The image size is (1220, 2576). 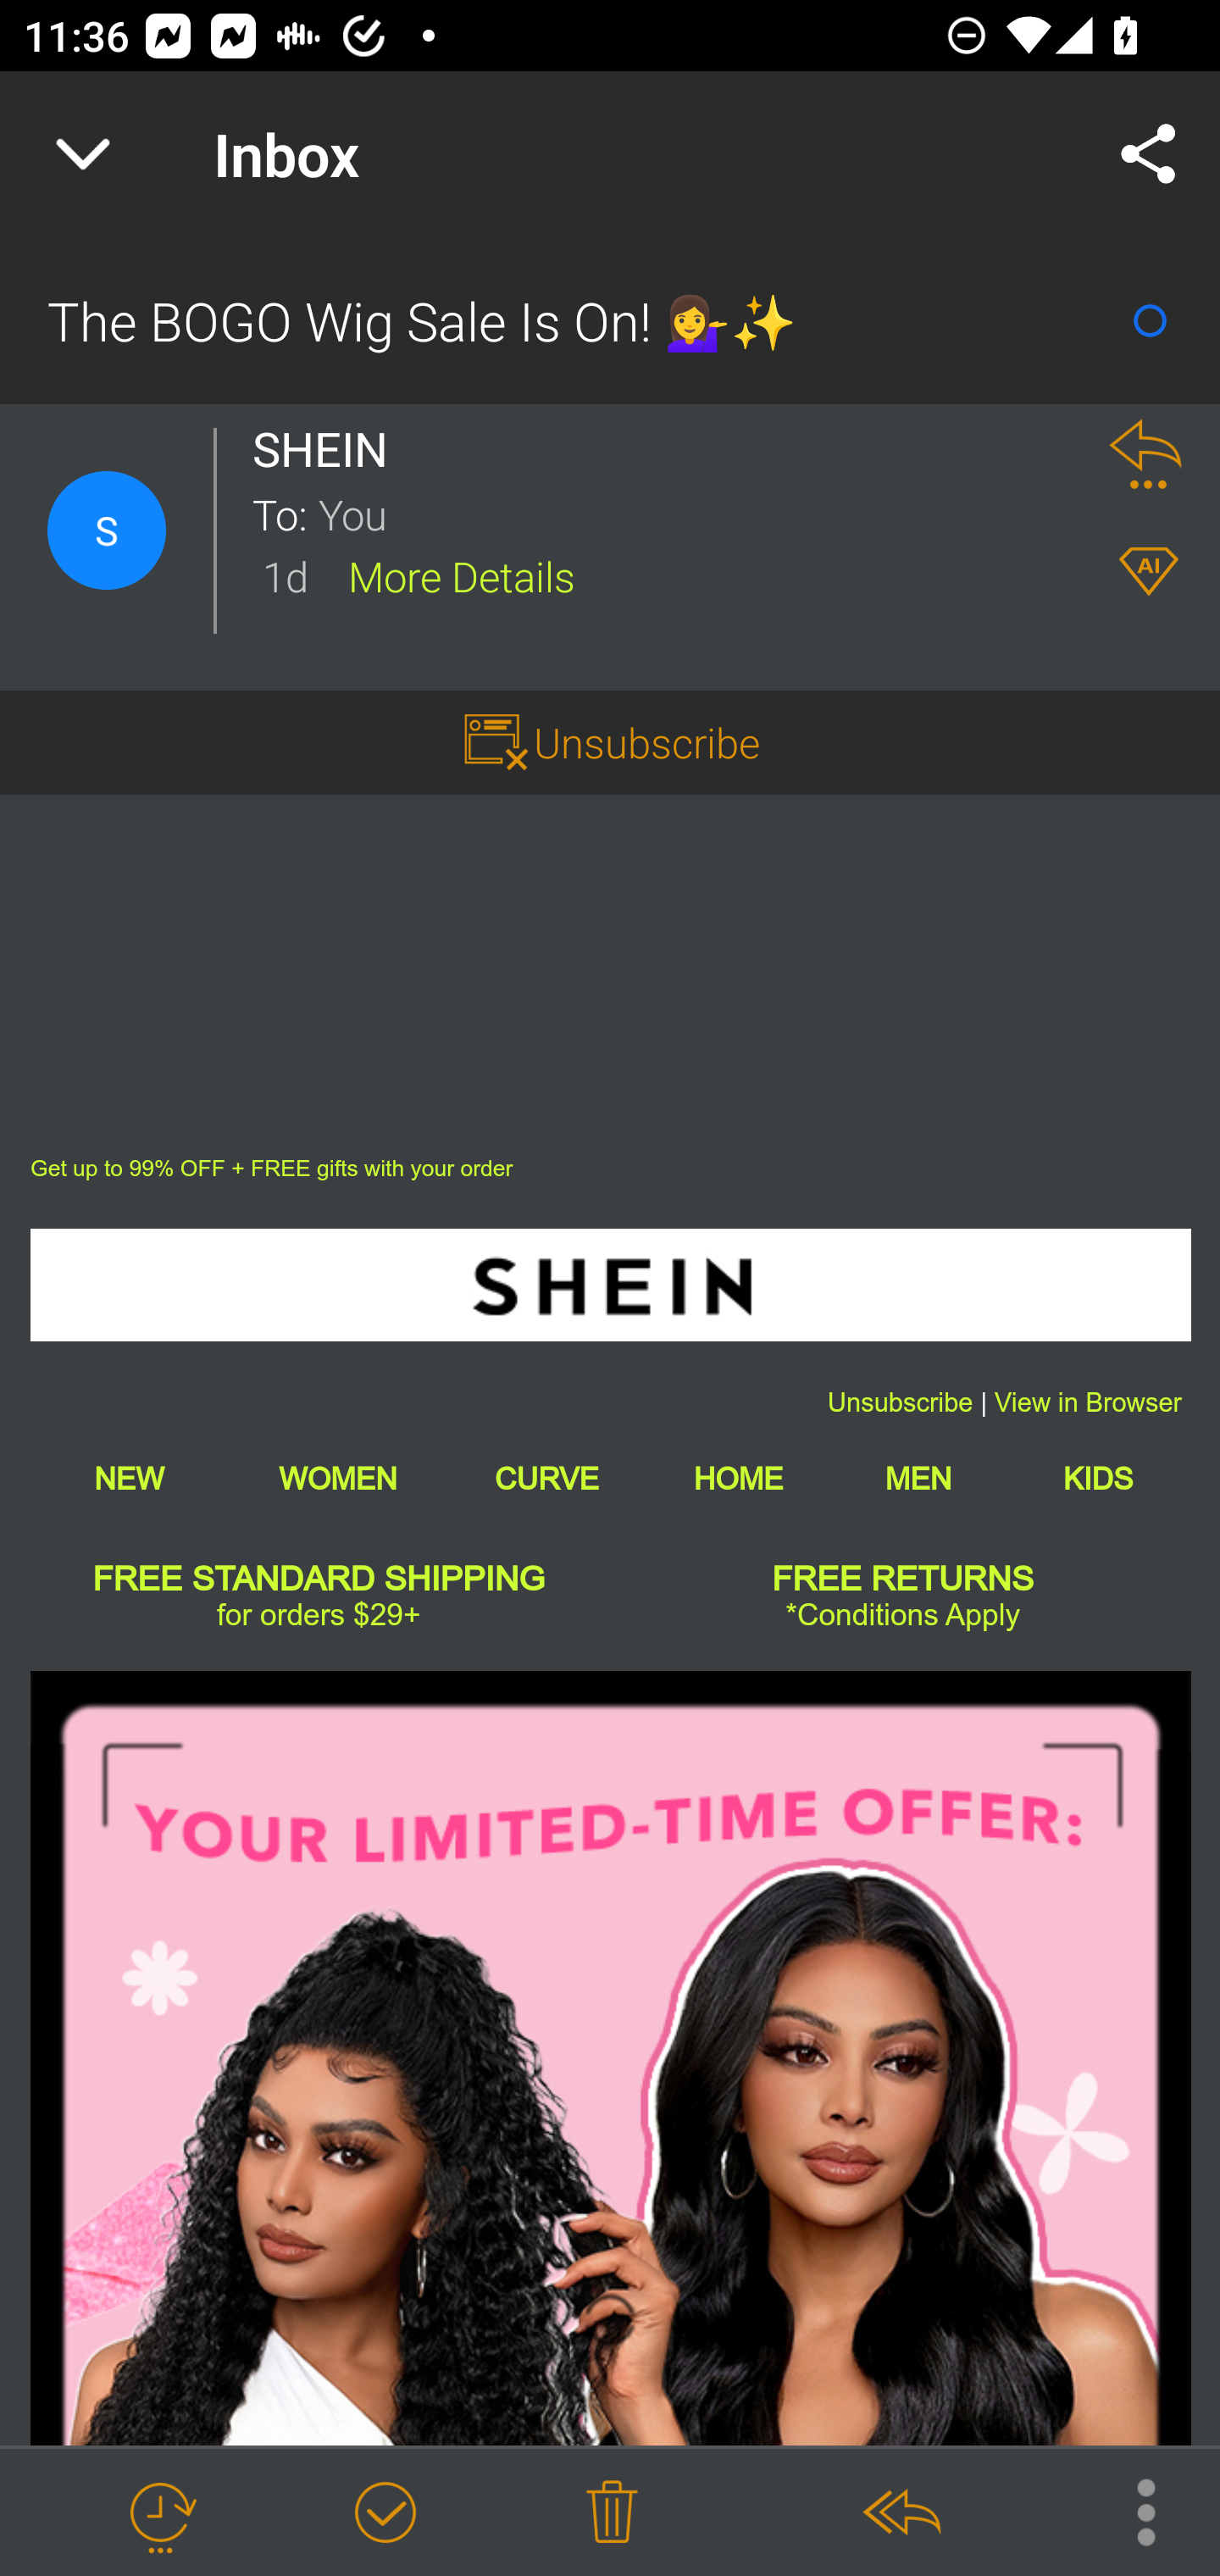 What do you see at coordinates (337, 1478) in the screenshot?
I see `WOMEN` at bounding box center [337, 1478].